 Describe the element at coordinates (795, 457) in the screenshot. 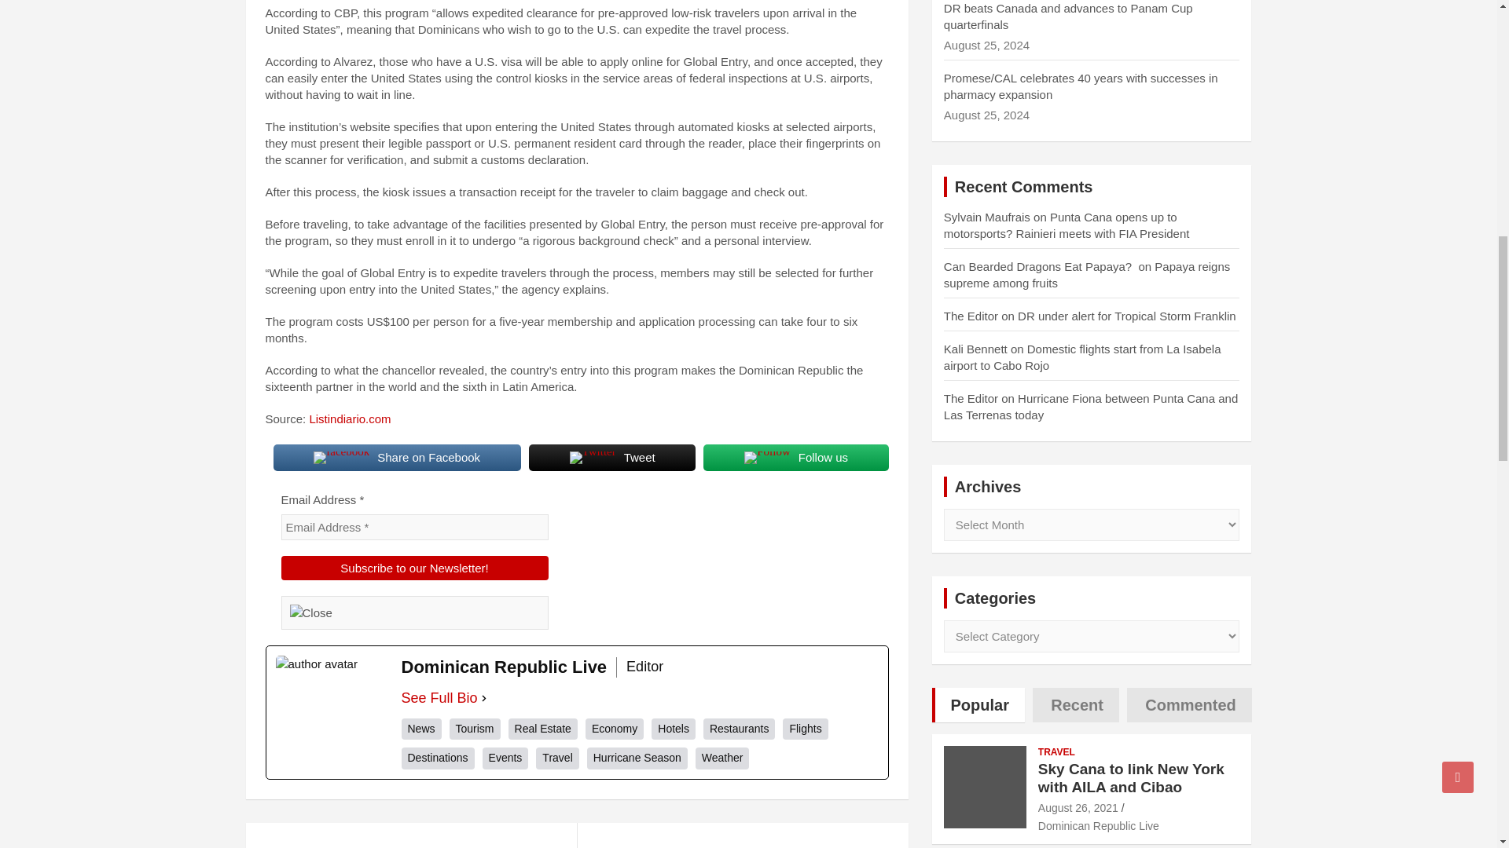

I see `Follow us` at that location.